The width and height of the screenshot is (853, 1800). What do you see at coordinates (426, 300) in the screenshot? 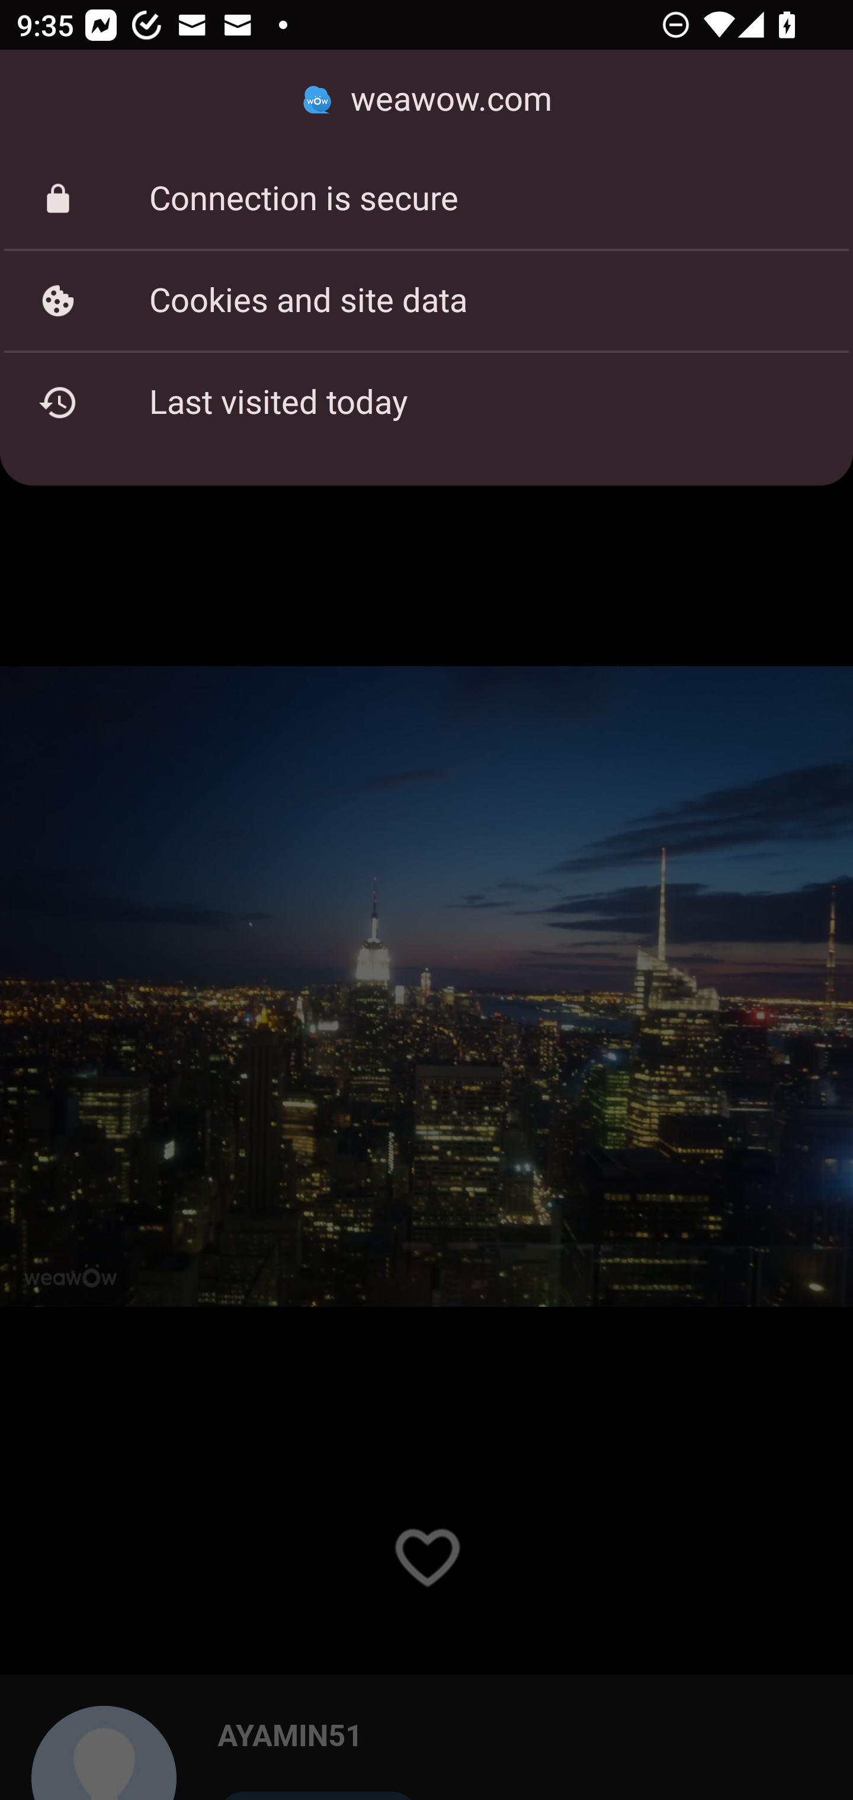
I see `Cookies and site data` at bounding box center [426, 300].